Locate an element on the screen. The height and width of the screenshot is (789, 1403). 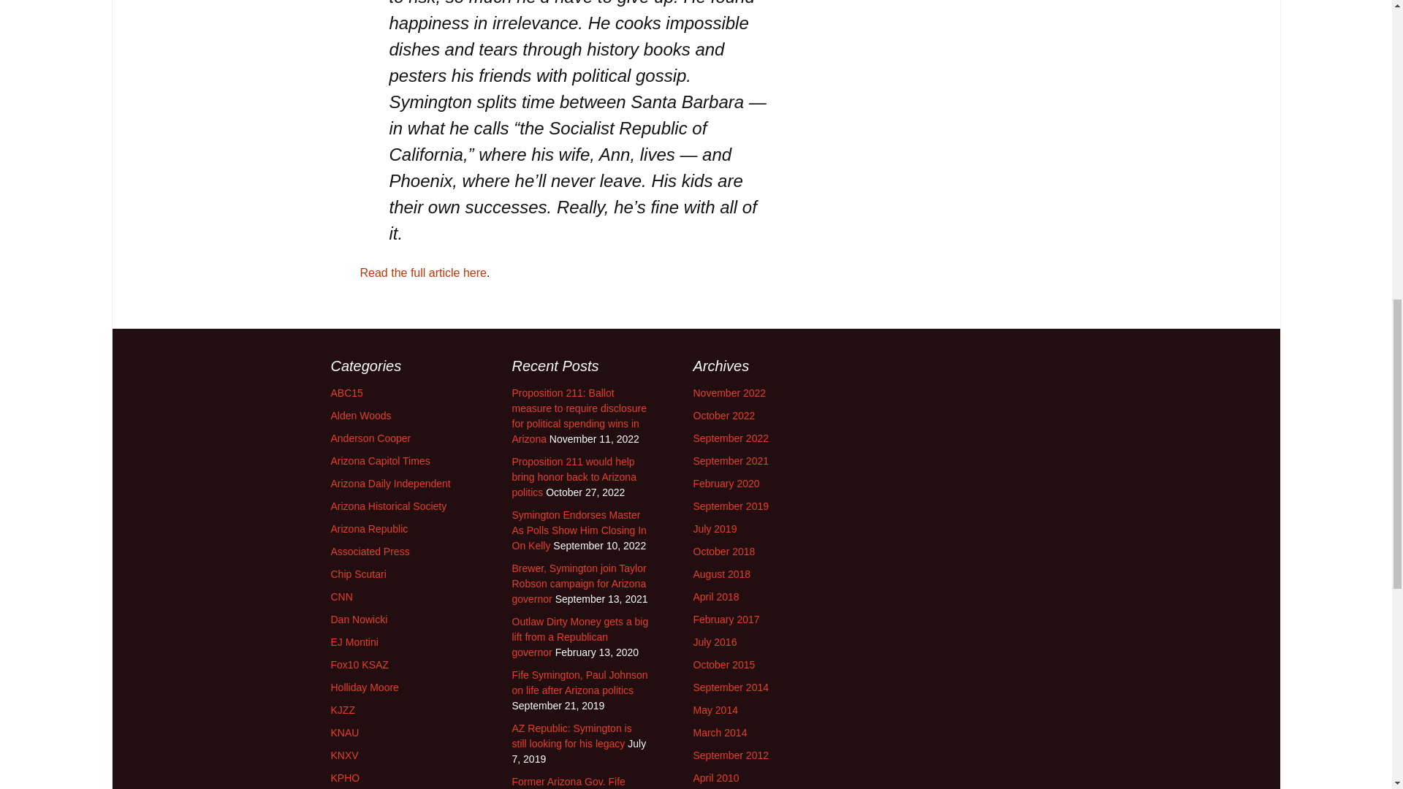
KNXV is located at coordinates (343, 755).